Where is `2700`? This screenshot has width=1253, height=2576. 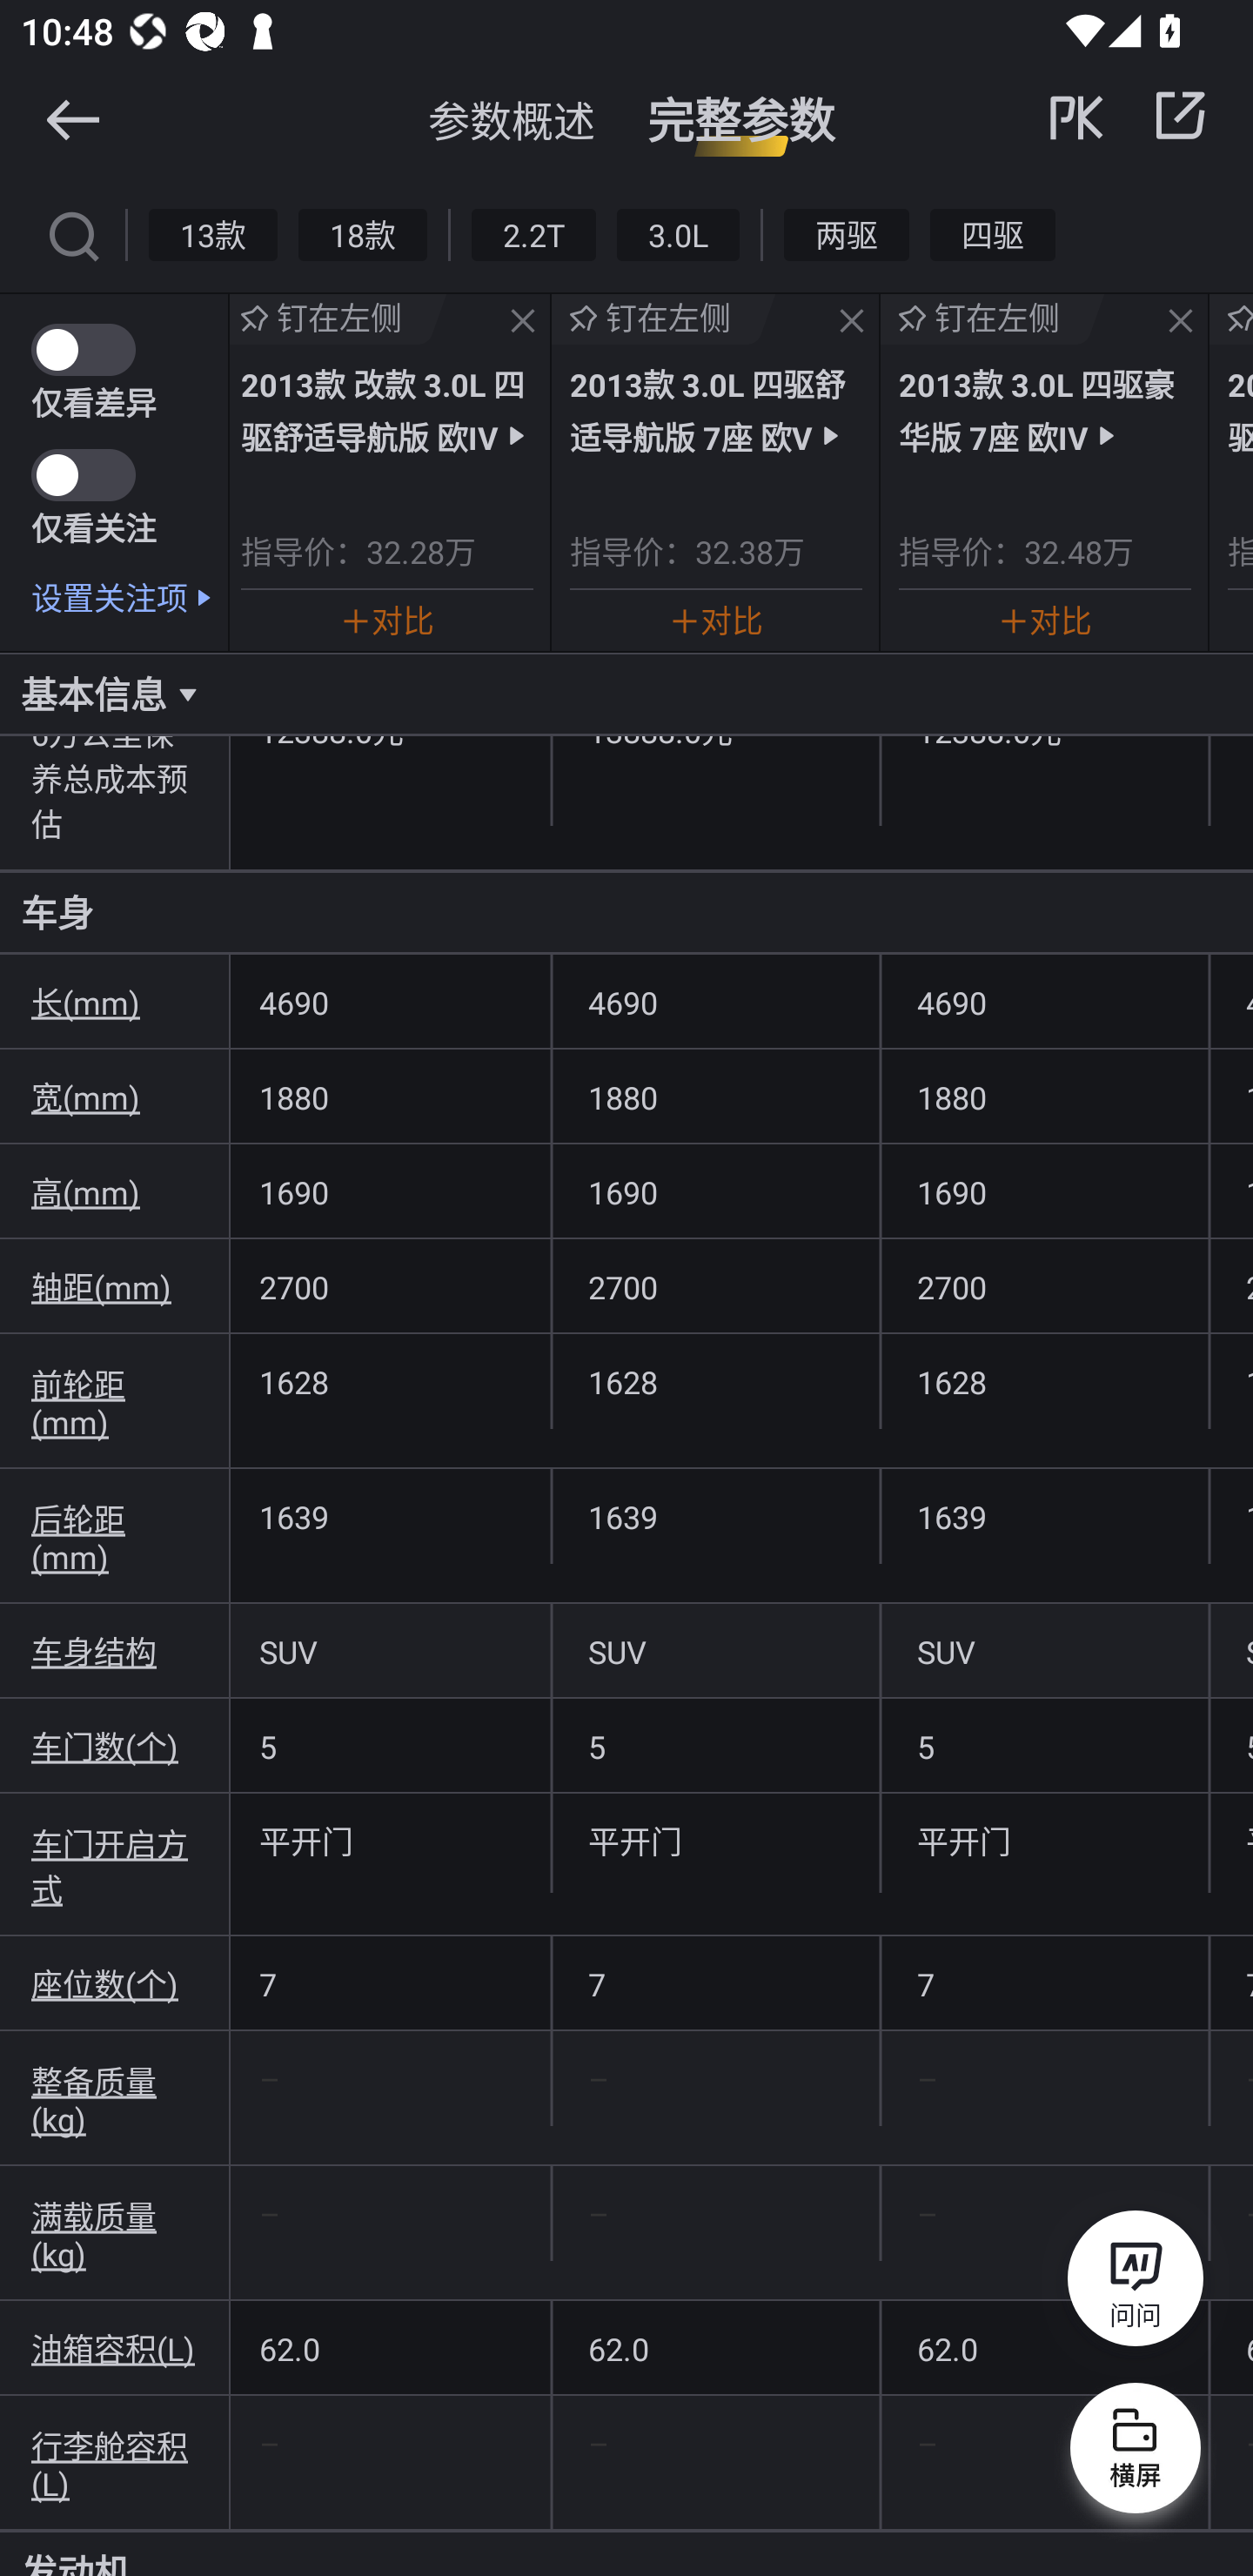 2700 is located at coordinates (390, 1286).